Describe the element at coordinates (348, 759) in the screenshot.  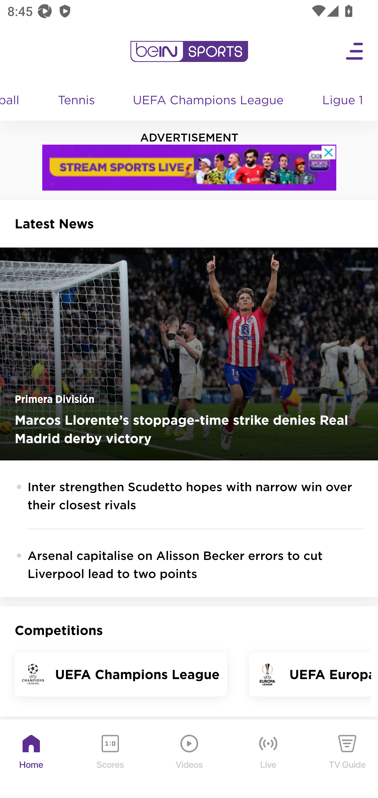
I see `TV Guide TV Guide Icon TV Guide` at that location.